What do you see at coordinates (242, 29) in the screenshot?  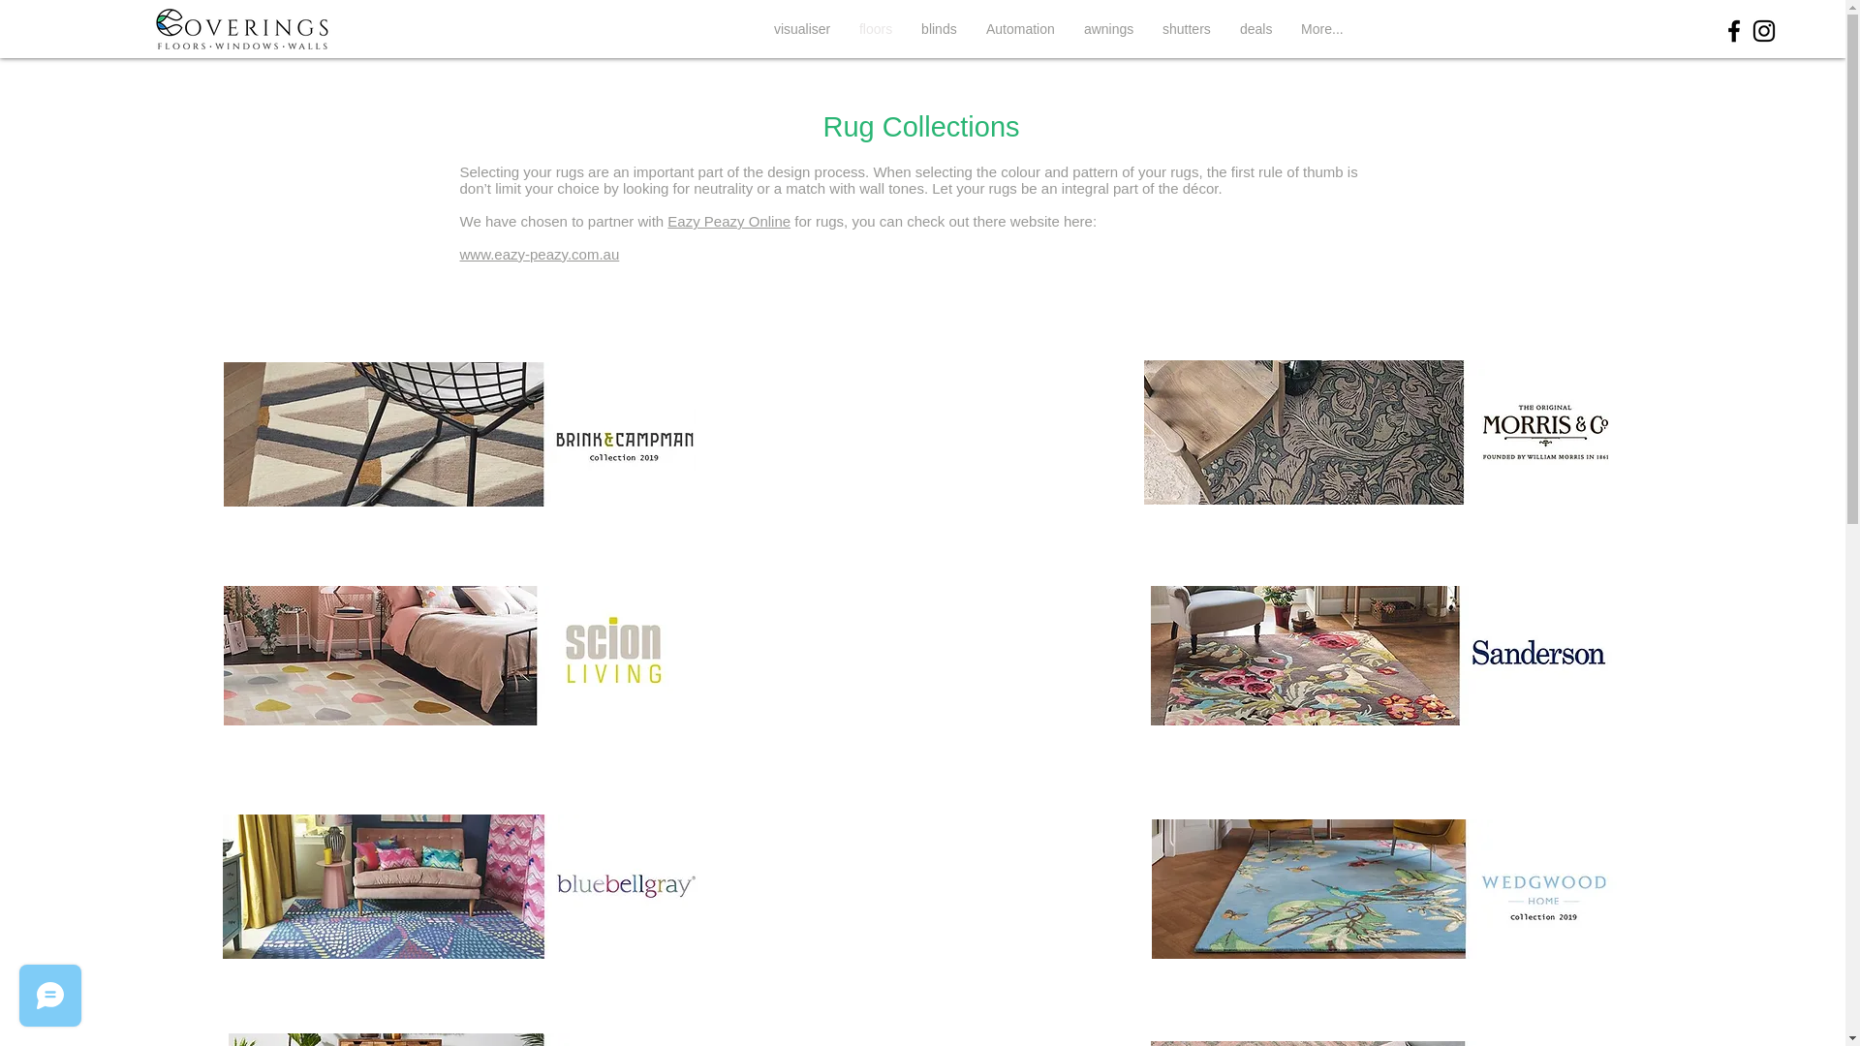 I see `Covering Company Logo` at bounding box center [242, 29].